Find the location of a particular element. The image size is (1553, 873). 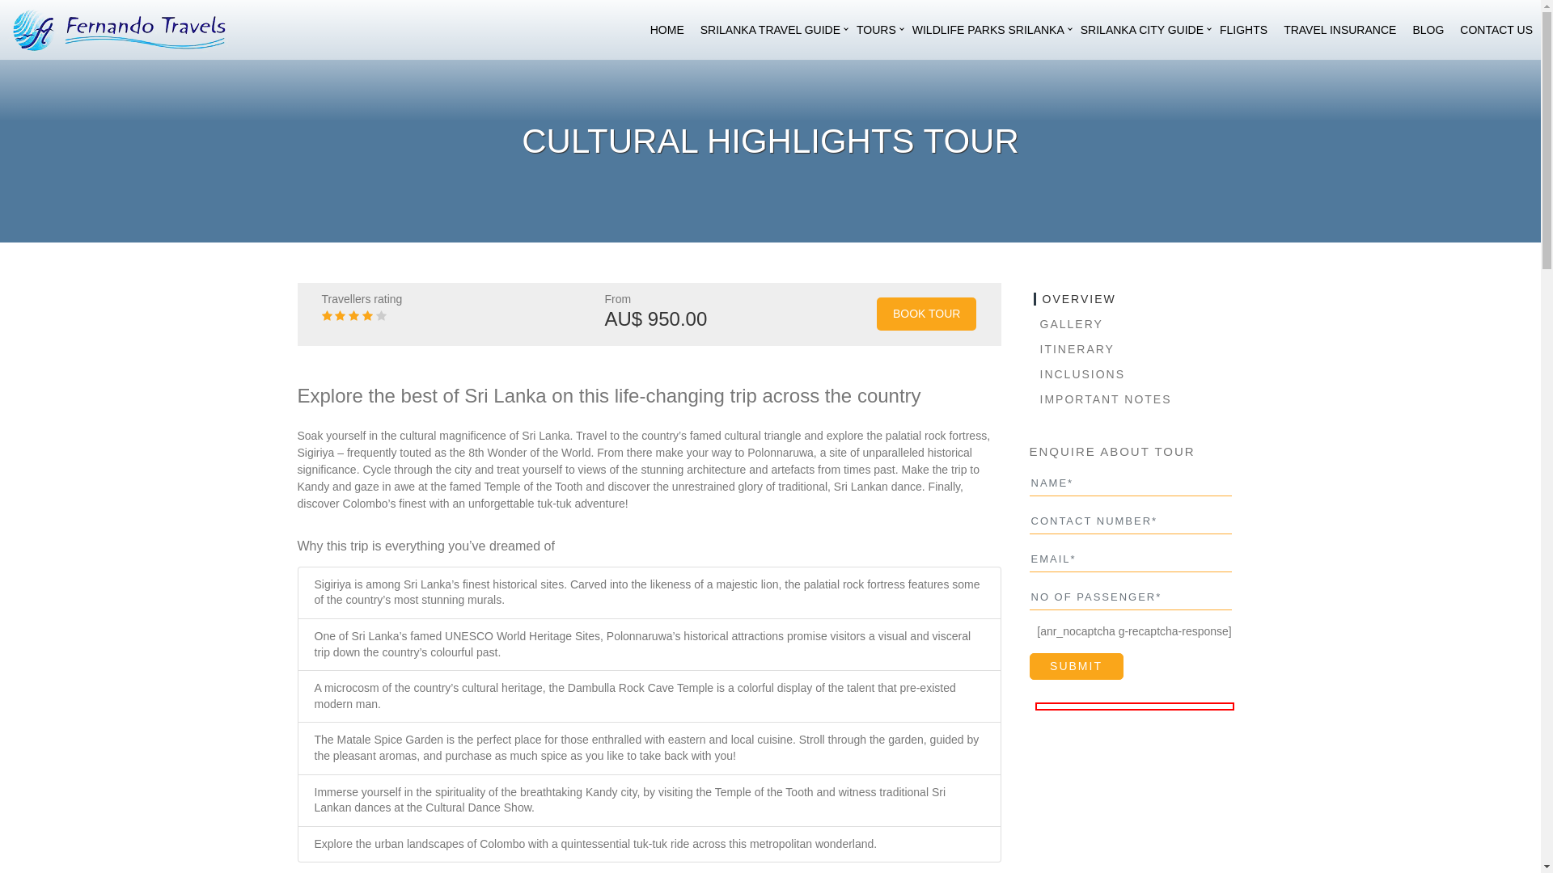

submit is located at coordinates (1076, 666).